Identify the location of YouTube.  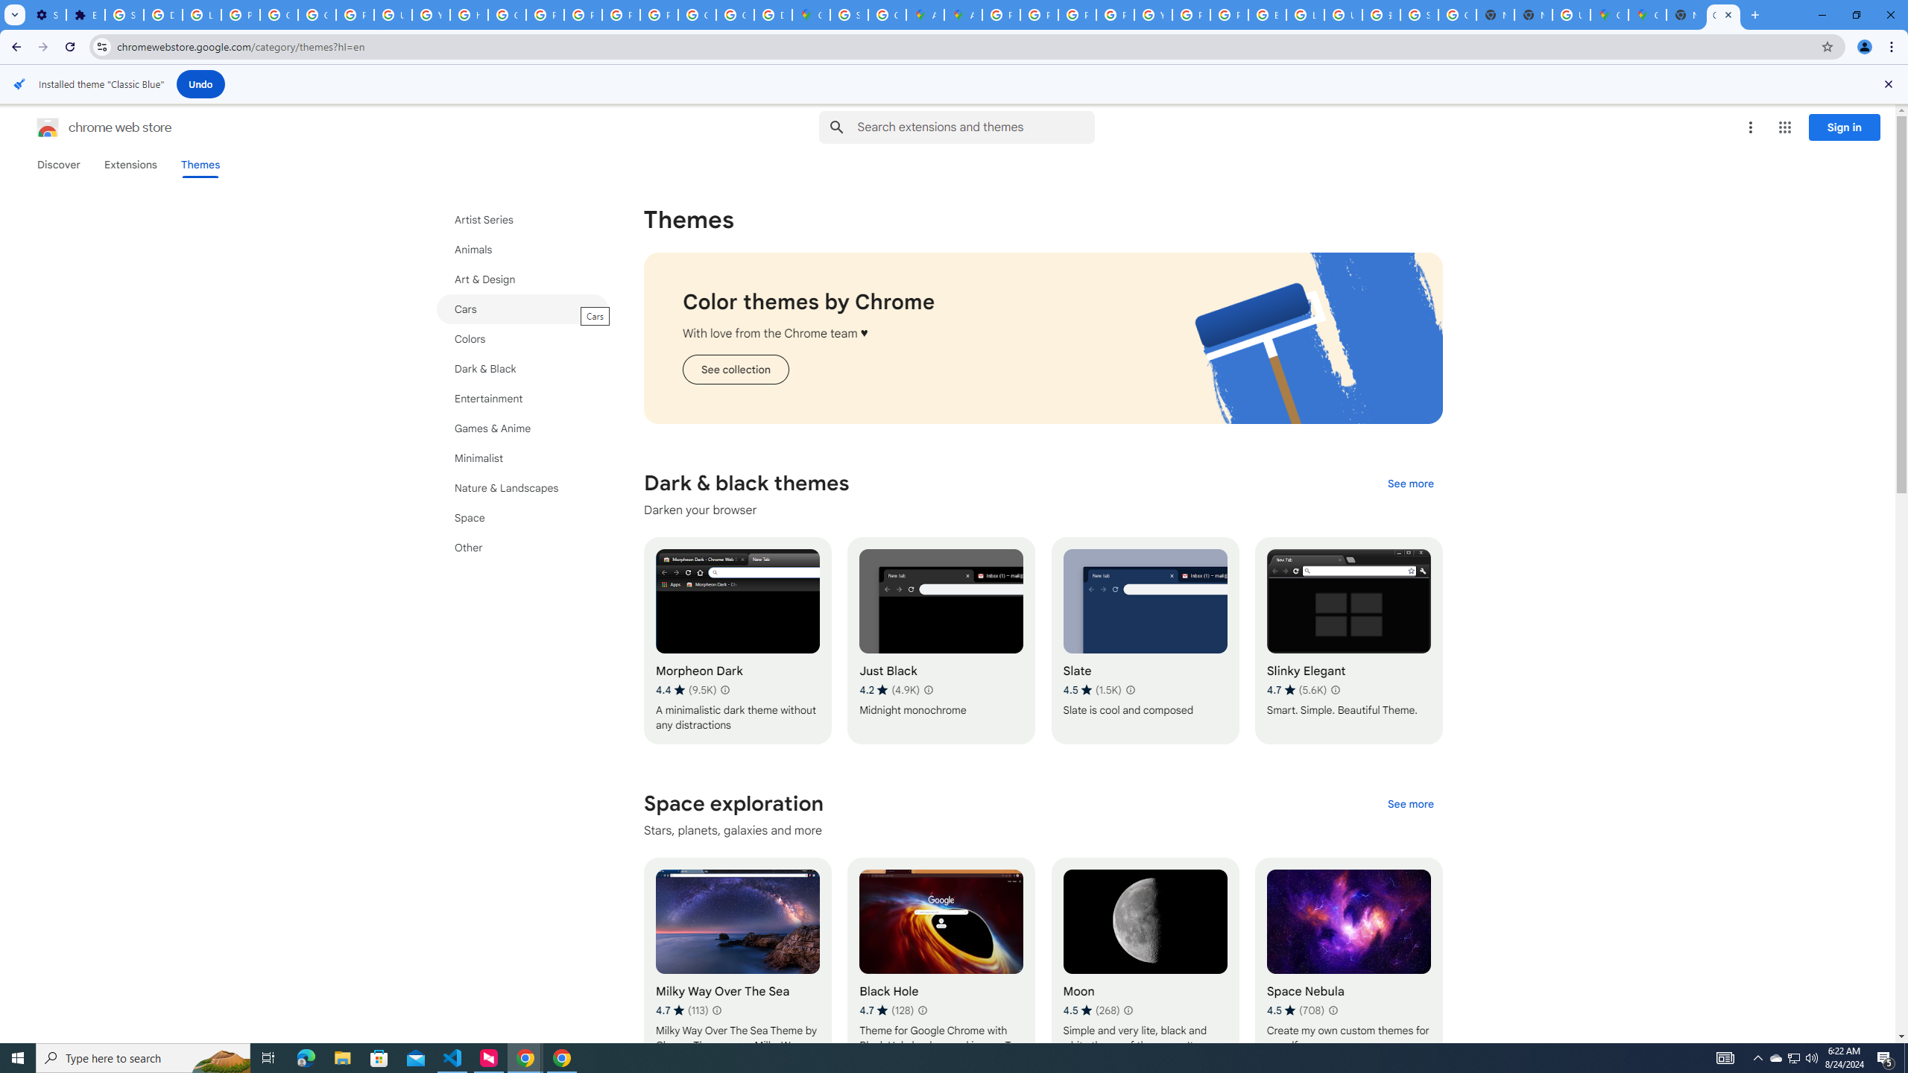
(1153, 15).